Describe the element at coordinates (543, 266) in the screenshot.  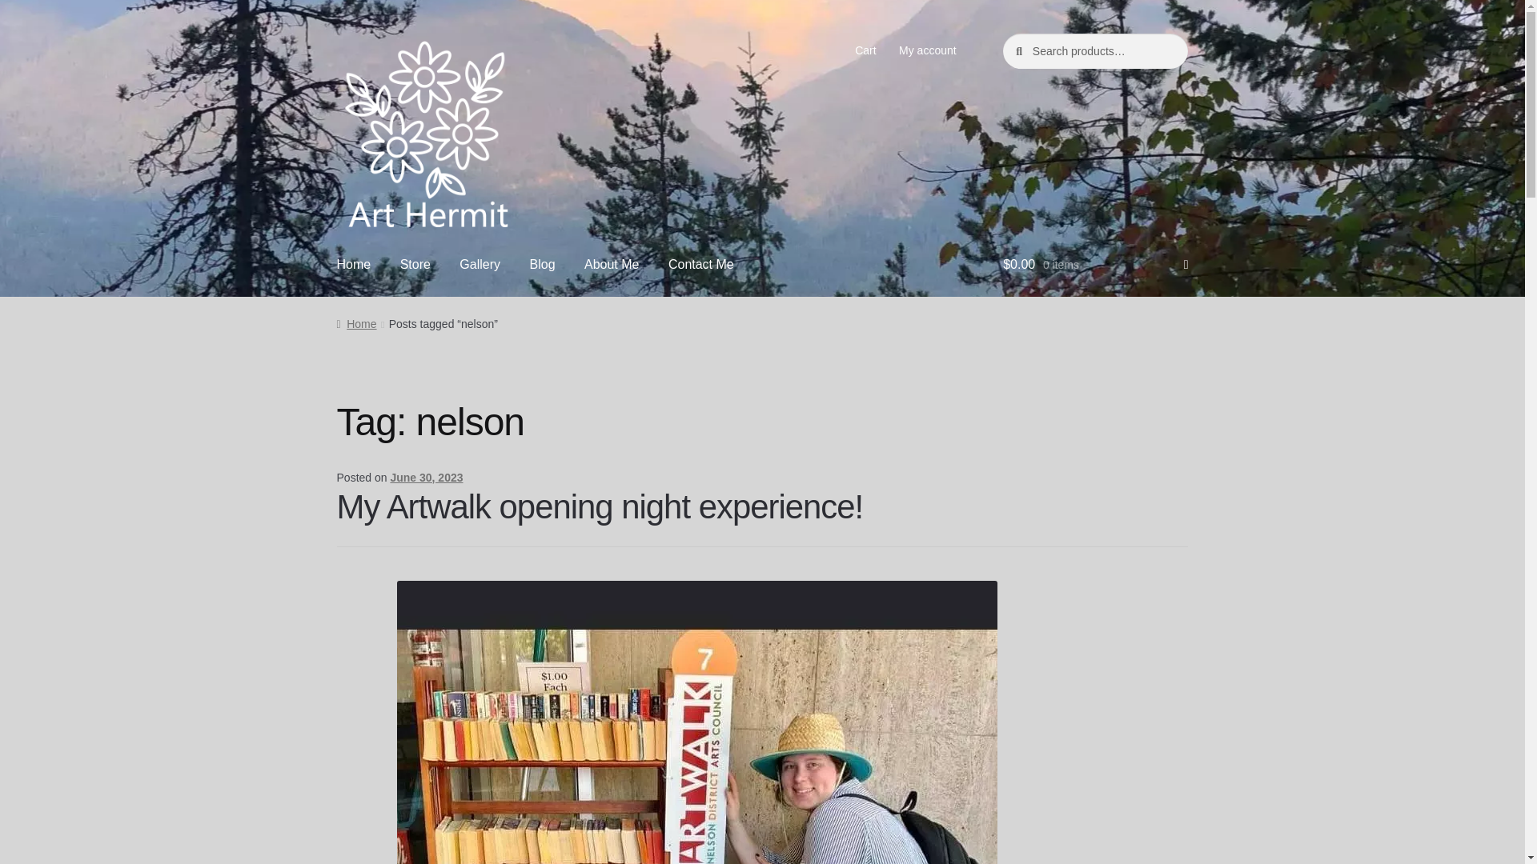
I see `Blog` at that location.